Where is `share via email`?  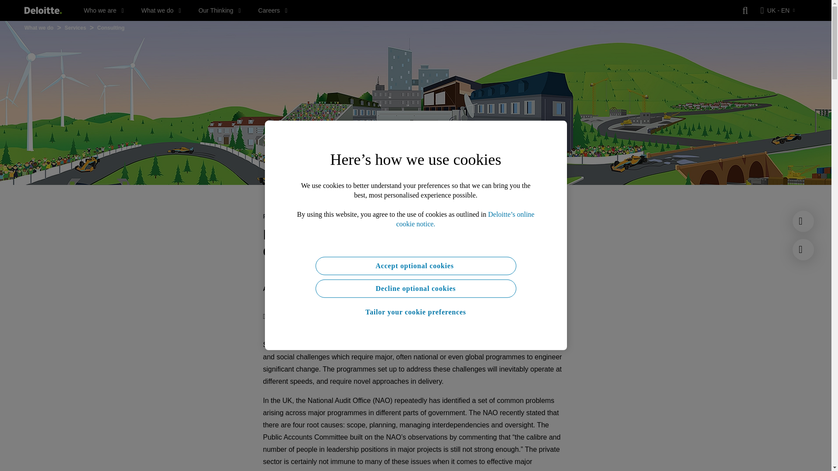 share via email is located at coordinates (356, 316).